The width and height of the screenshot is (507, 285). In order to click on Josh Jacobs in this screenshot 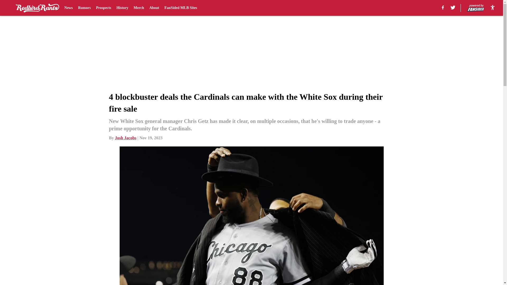, I will do `click(126, 138)`.